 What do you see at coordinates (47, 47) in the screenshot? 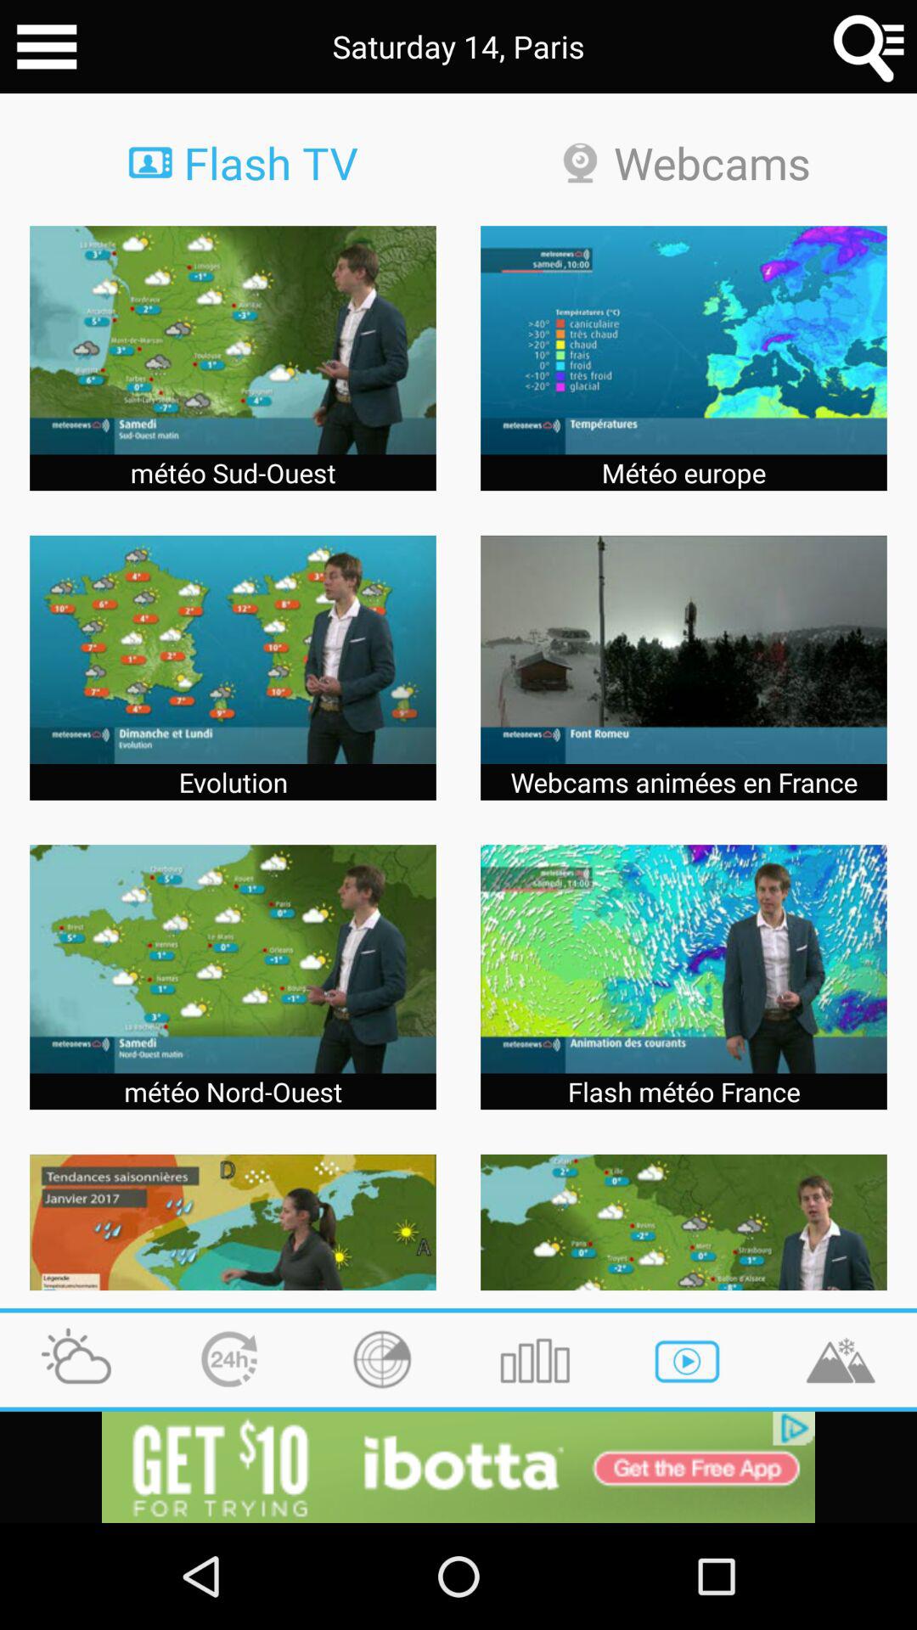
I see `go to menu` at bounding box center [47, 47].